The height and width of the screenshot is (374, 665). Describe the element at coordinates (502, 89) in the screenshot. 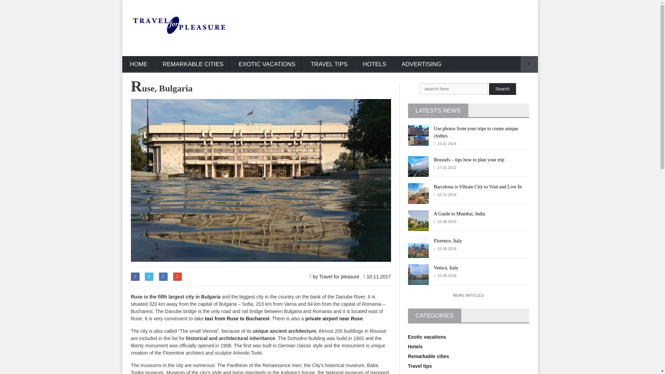

I see `Search` at that location.